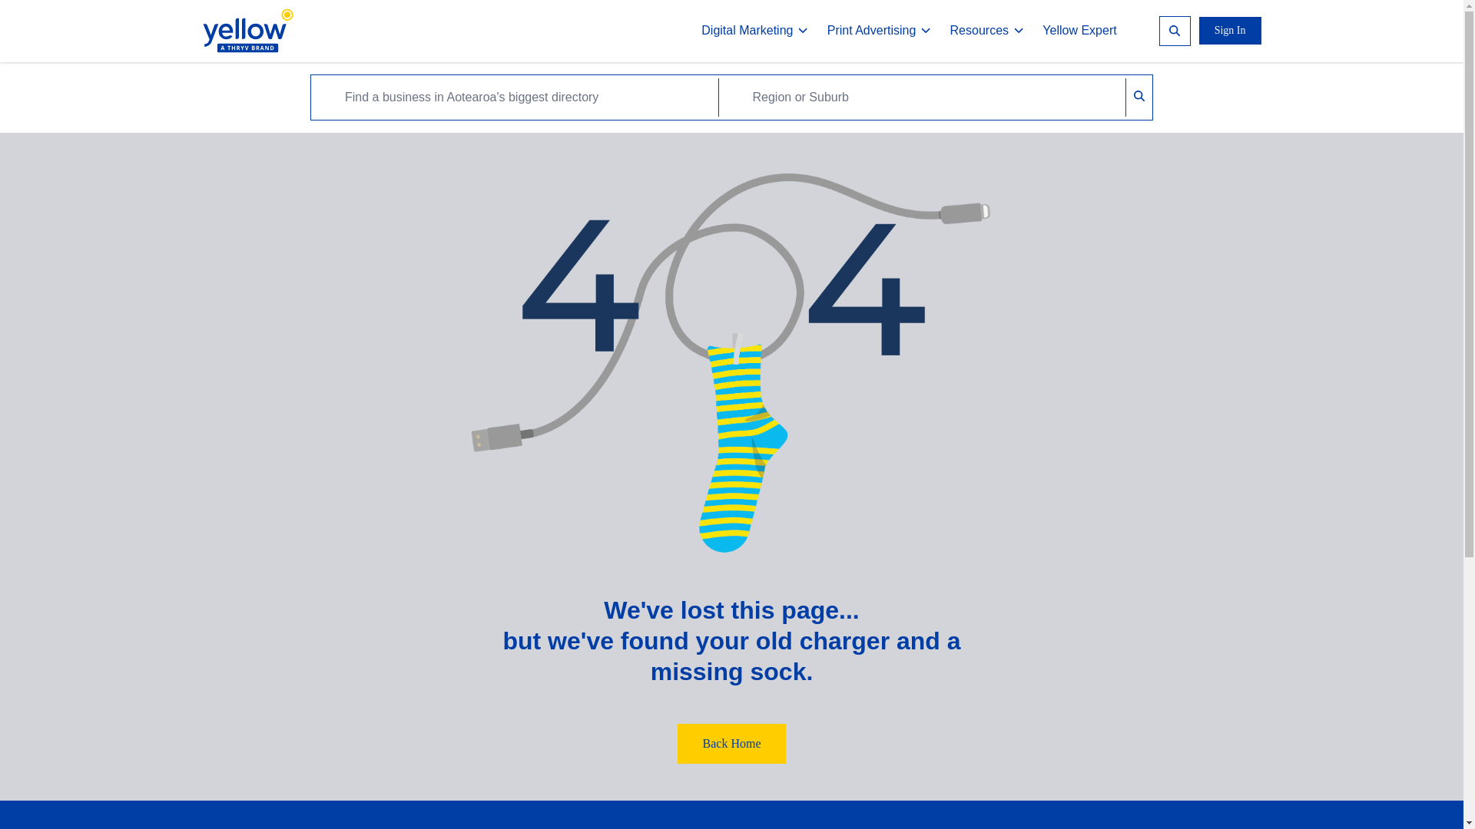  I want to click on Print Advertising, so click(879, 31).